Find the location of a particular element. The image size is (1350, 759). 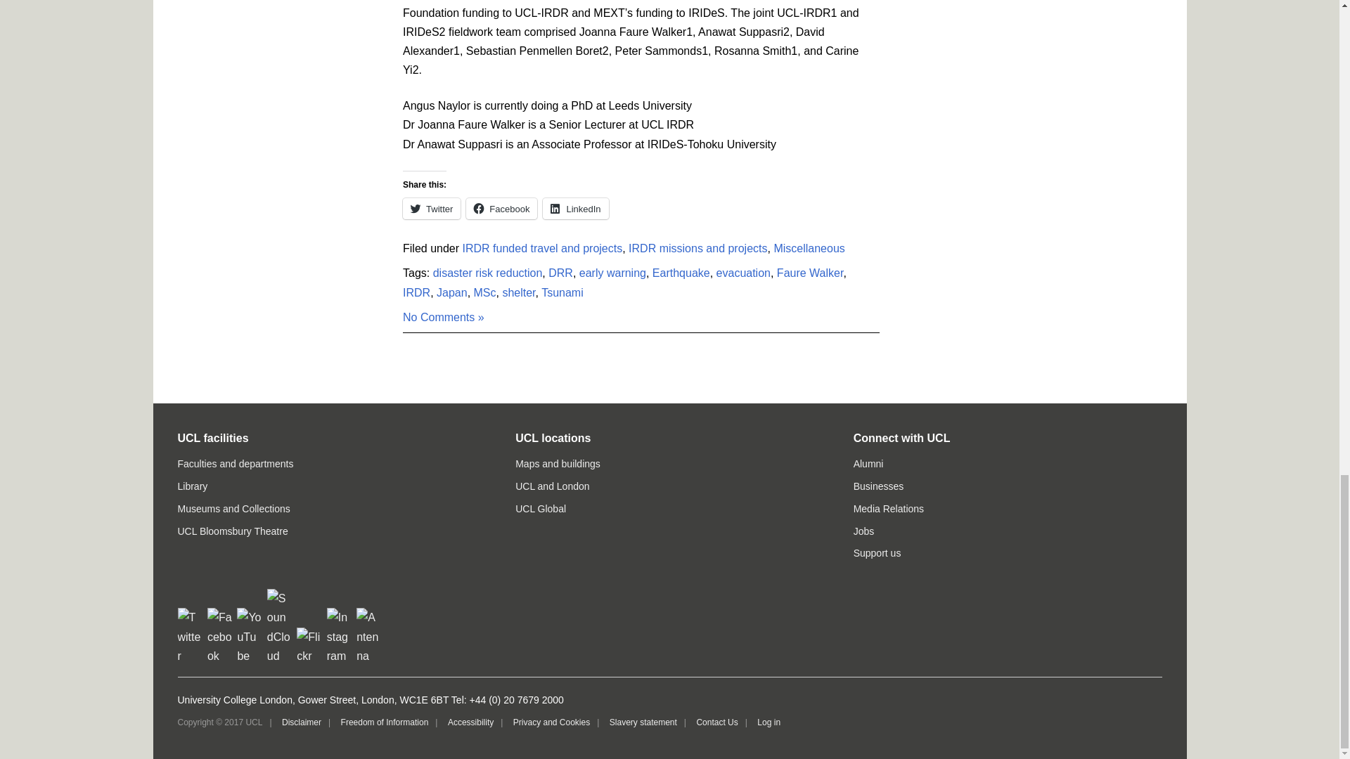

Tsunami is located at coordinates (562, 292).